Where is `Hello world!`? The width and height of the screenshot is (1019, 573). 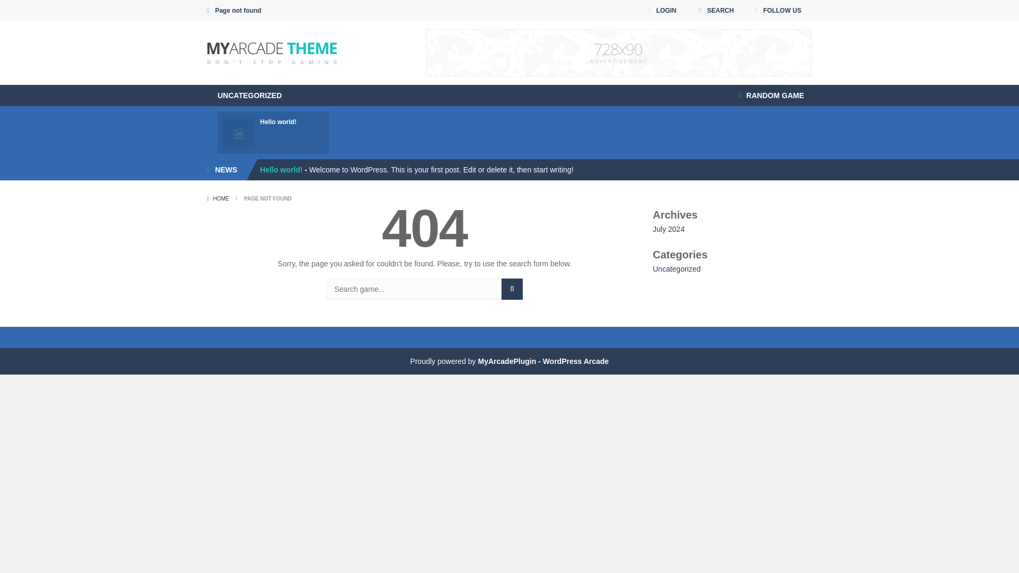
Hello world! is located at coordinates (281, 170).